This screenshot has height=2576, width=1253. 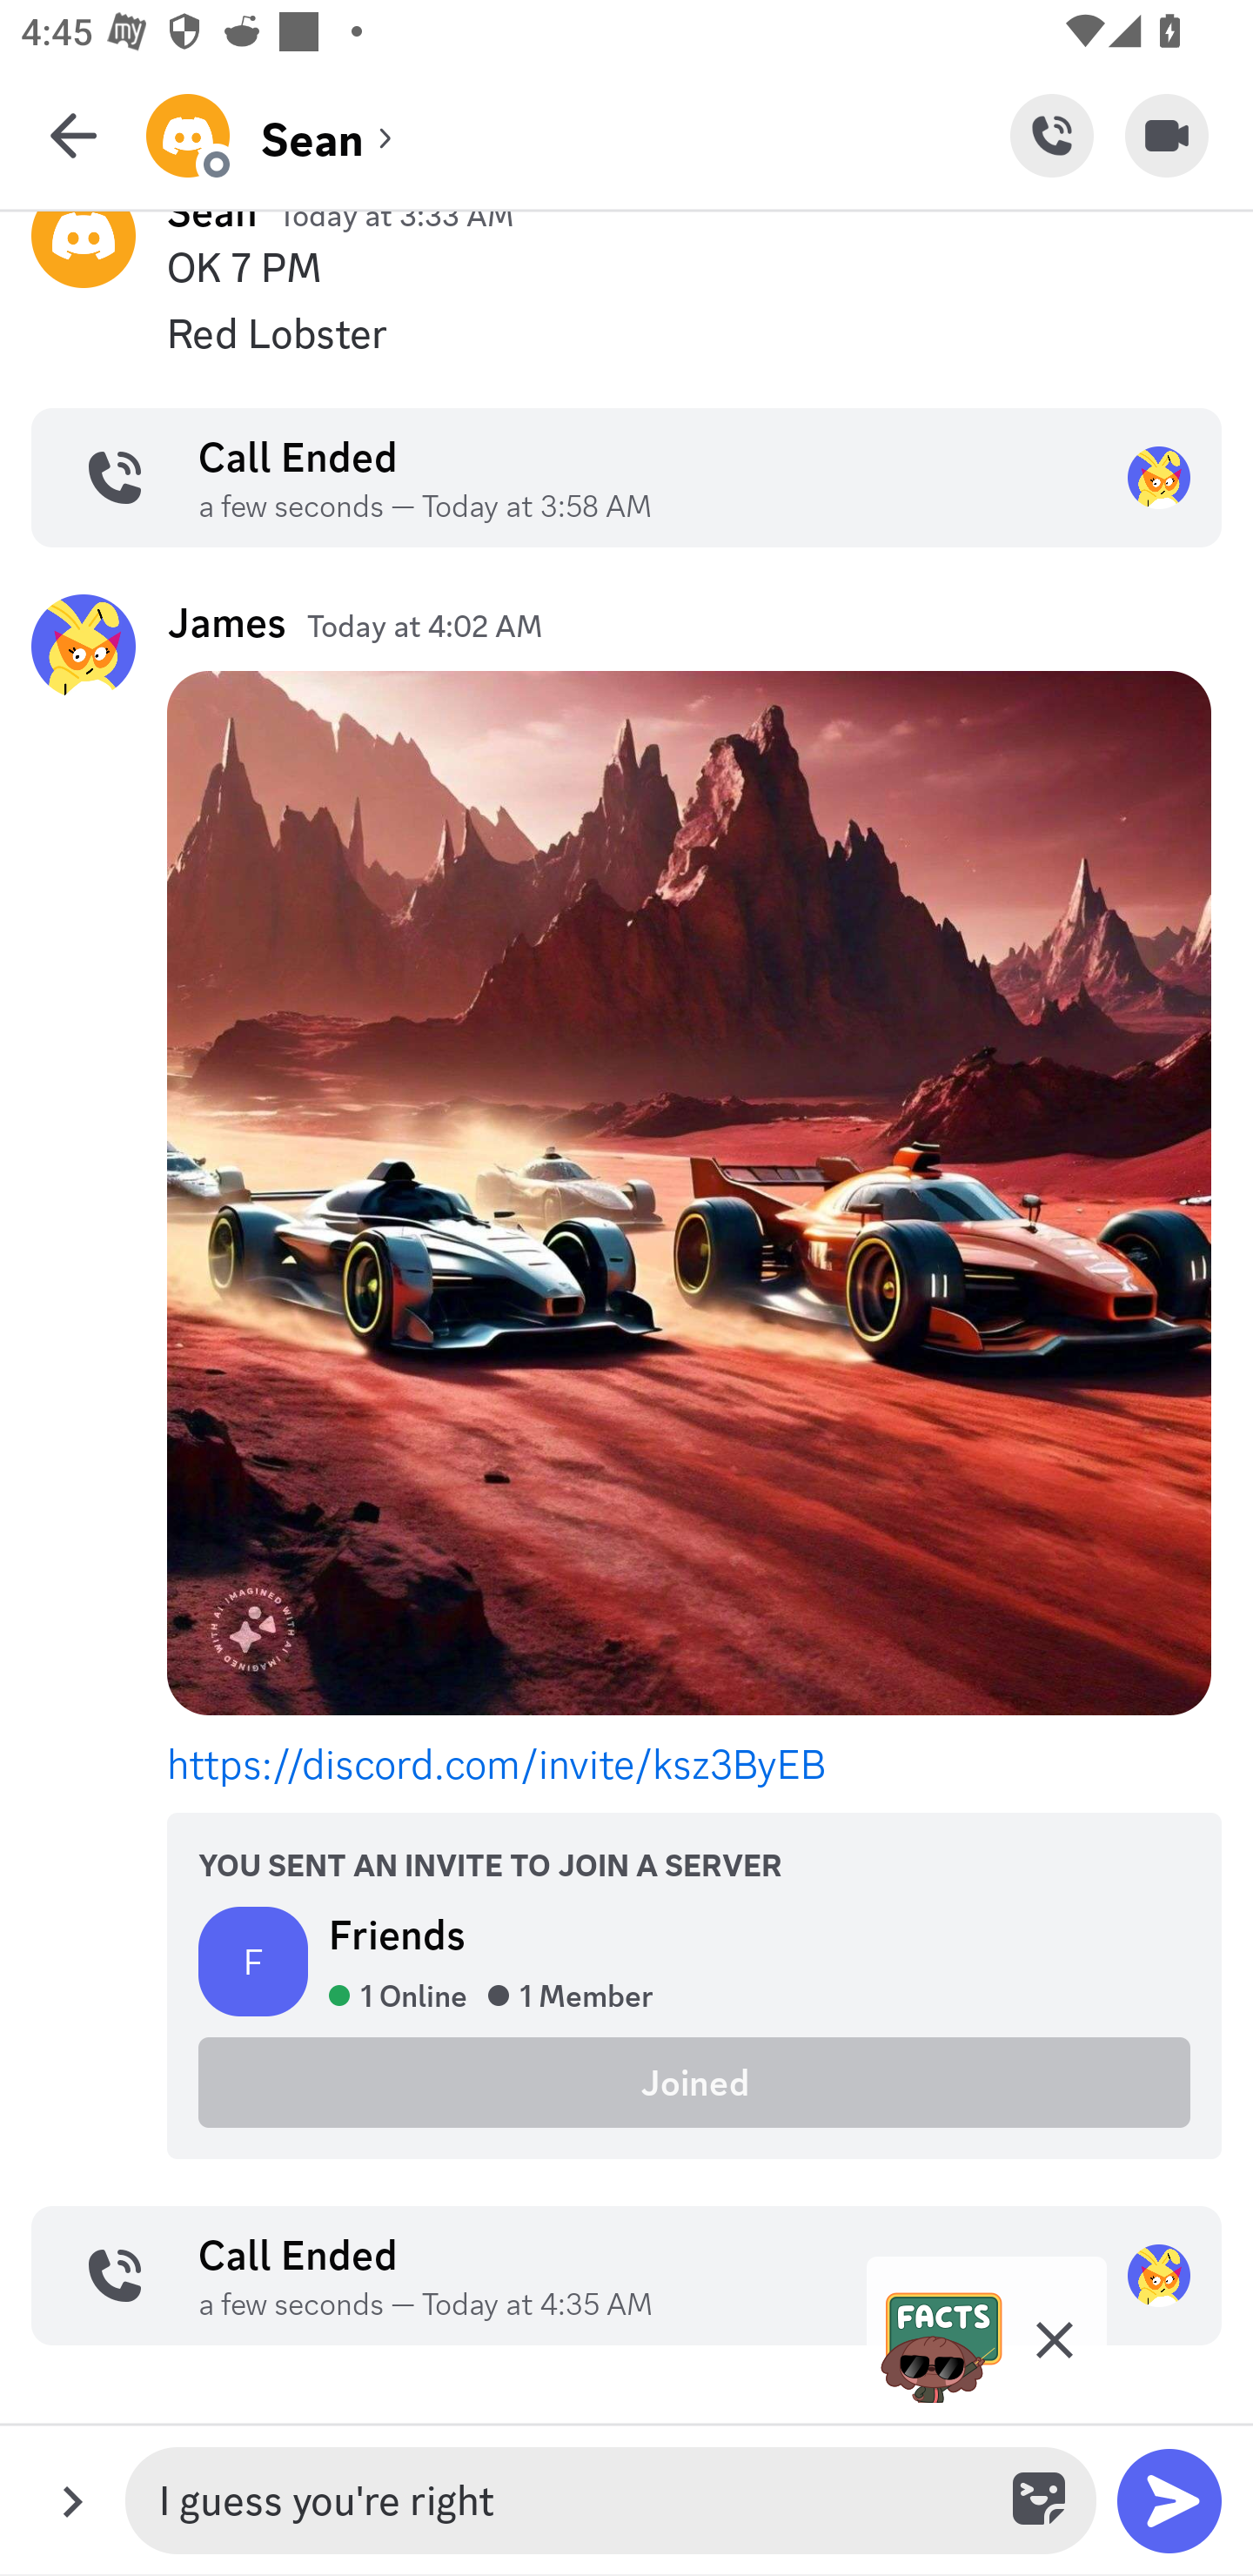 I want to click on Start Voice Call, so click(x=1051, y=135).